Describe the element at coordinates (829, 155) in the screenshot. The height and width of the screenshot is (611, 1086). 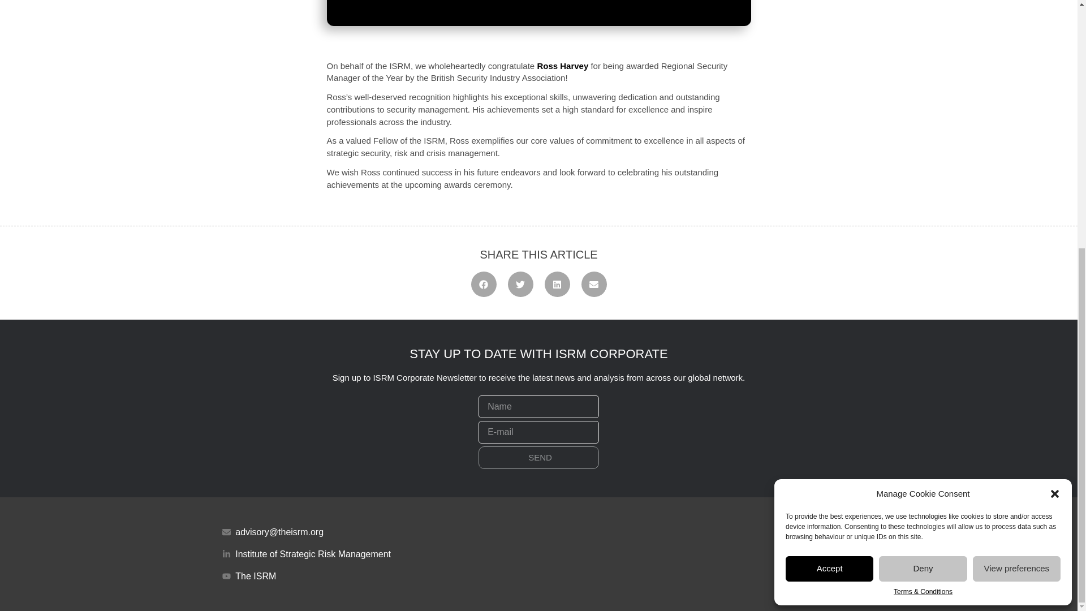
I see `Accept` at that location.